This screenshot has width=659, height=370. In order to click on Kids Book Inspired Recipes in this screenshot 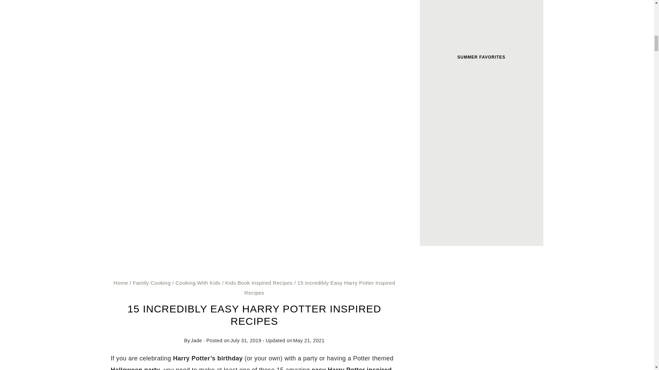, I will do `click(259, 282)`.